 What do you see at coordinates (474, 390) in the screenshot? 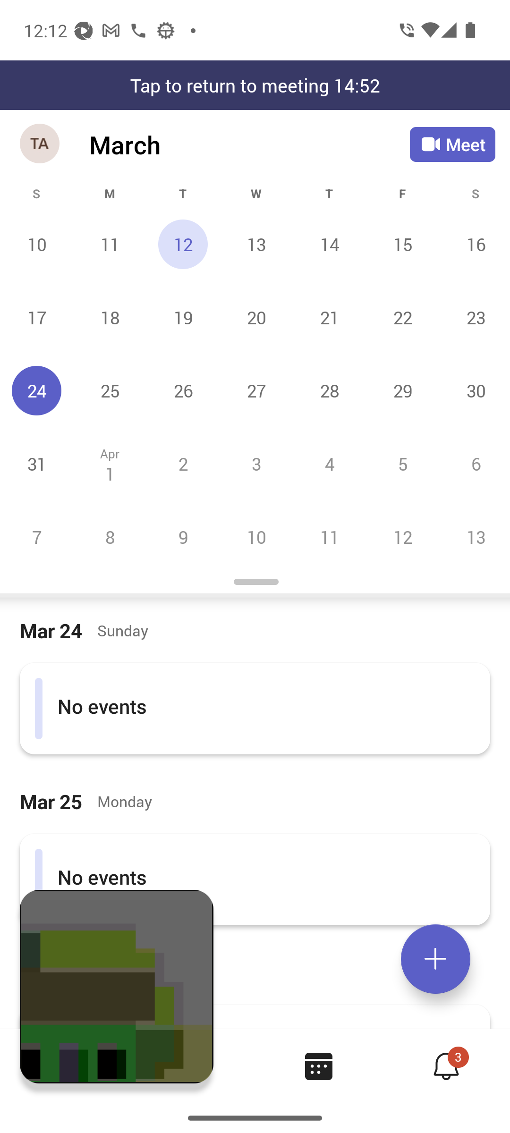
I see `Saturday, March 30 30` at bounding box center [474, 390].